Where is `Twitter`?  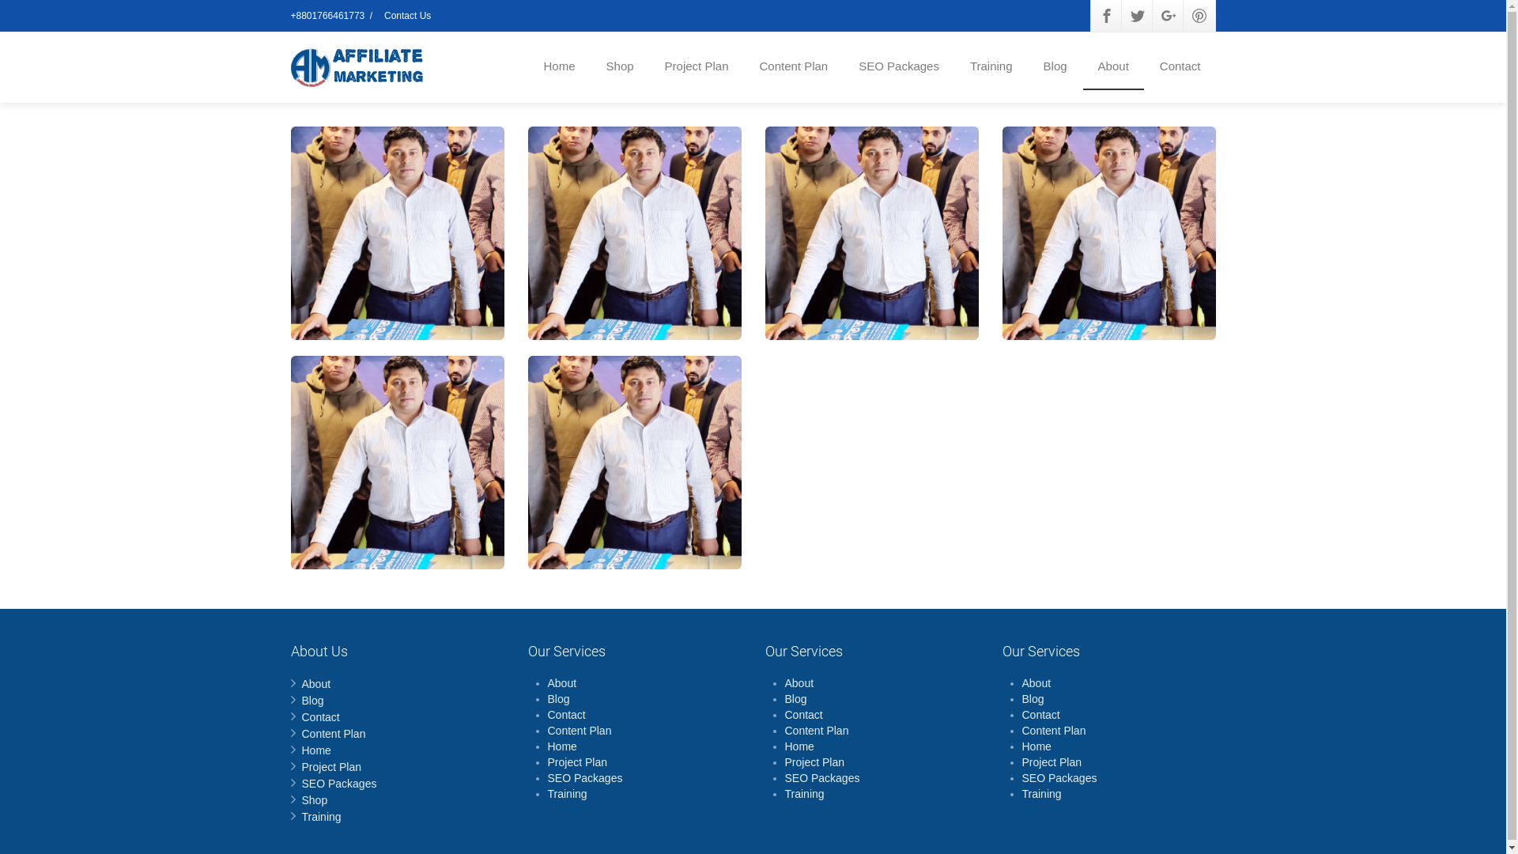 Twitter is located at coordinates (1137, 16).